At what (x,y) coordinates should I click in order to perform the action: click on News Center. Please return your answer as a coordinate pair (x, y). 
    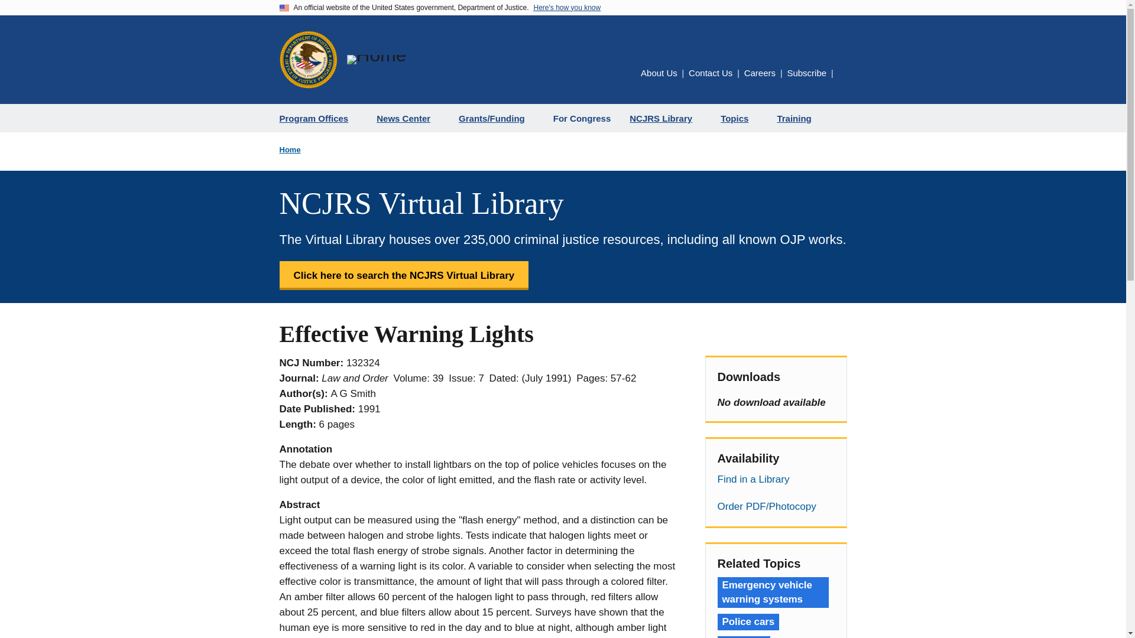
    Looking at the image, I should click on (408, 118).